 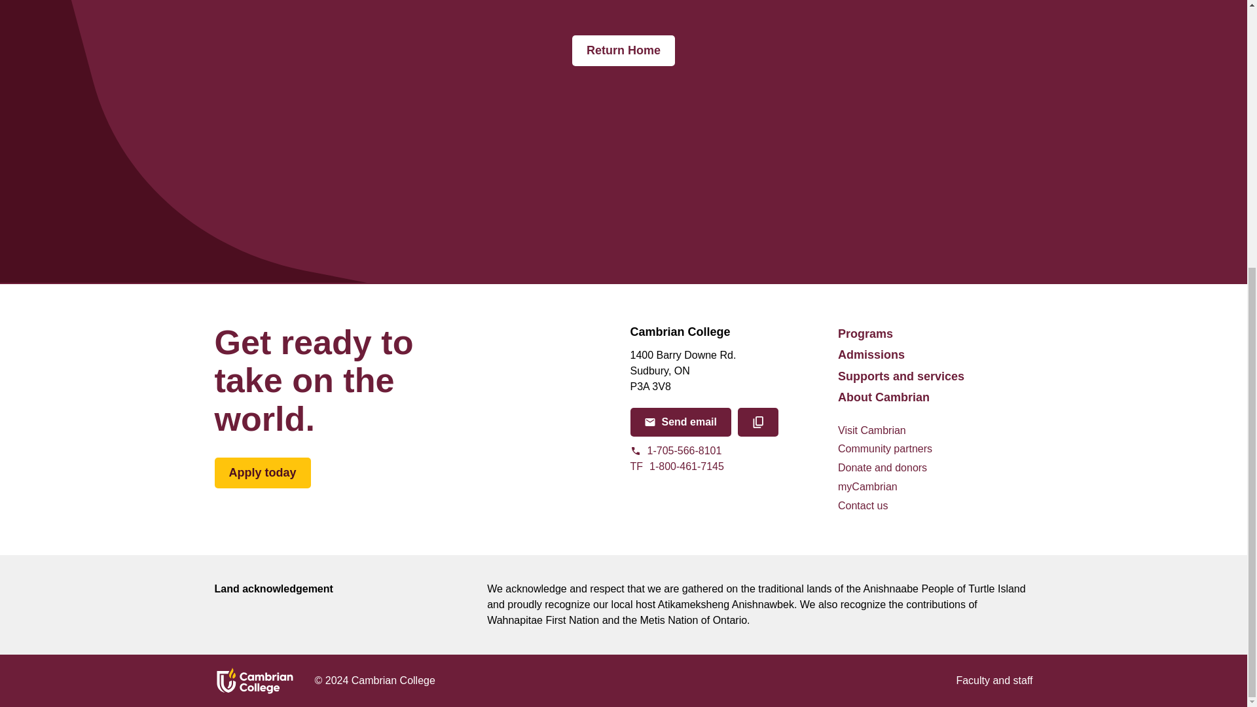 I want to click on Contact us, so click(x=994, y=681).